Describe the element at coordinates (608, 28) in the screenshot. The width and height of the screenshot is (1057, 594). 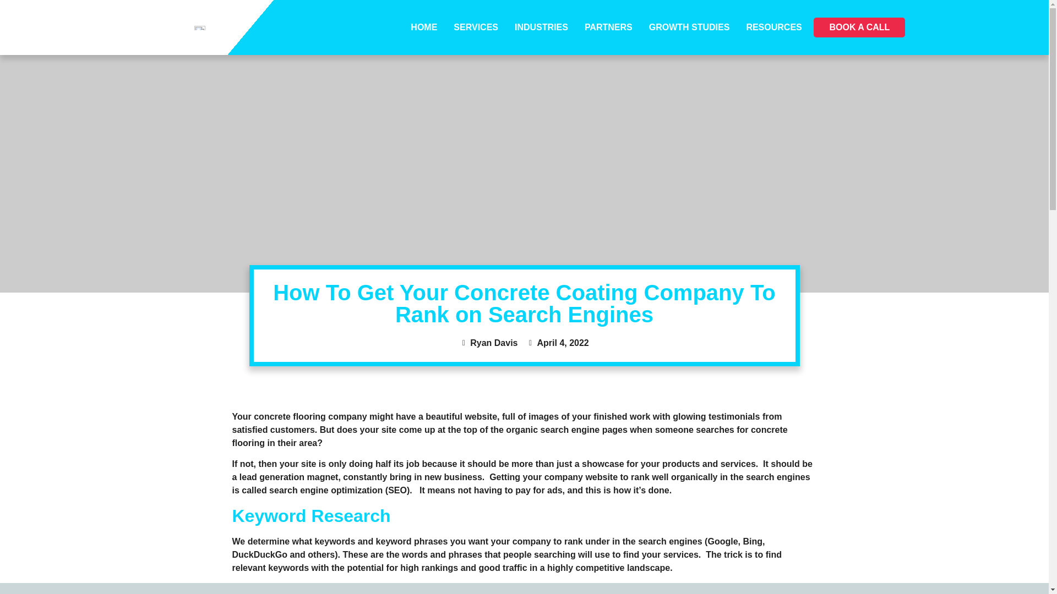
I see `PARTNERS` at that location.